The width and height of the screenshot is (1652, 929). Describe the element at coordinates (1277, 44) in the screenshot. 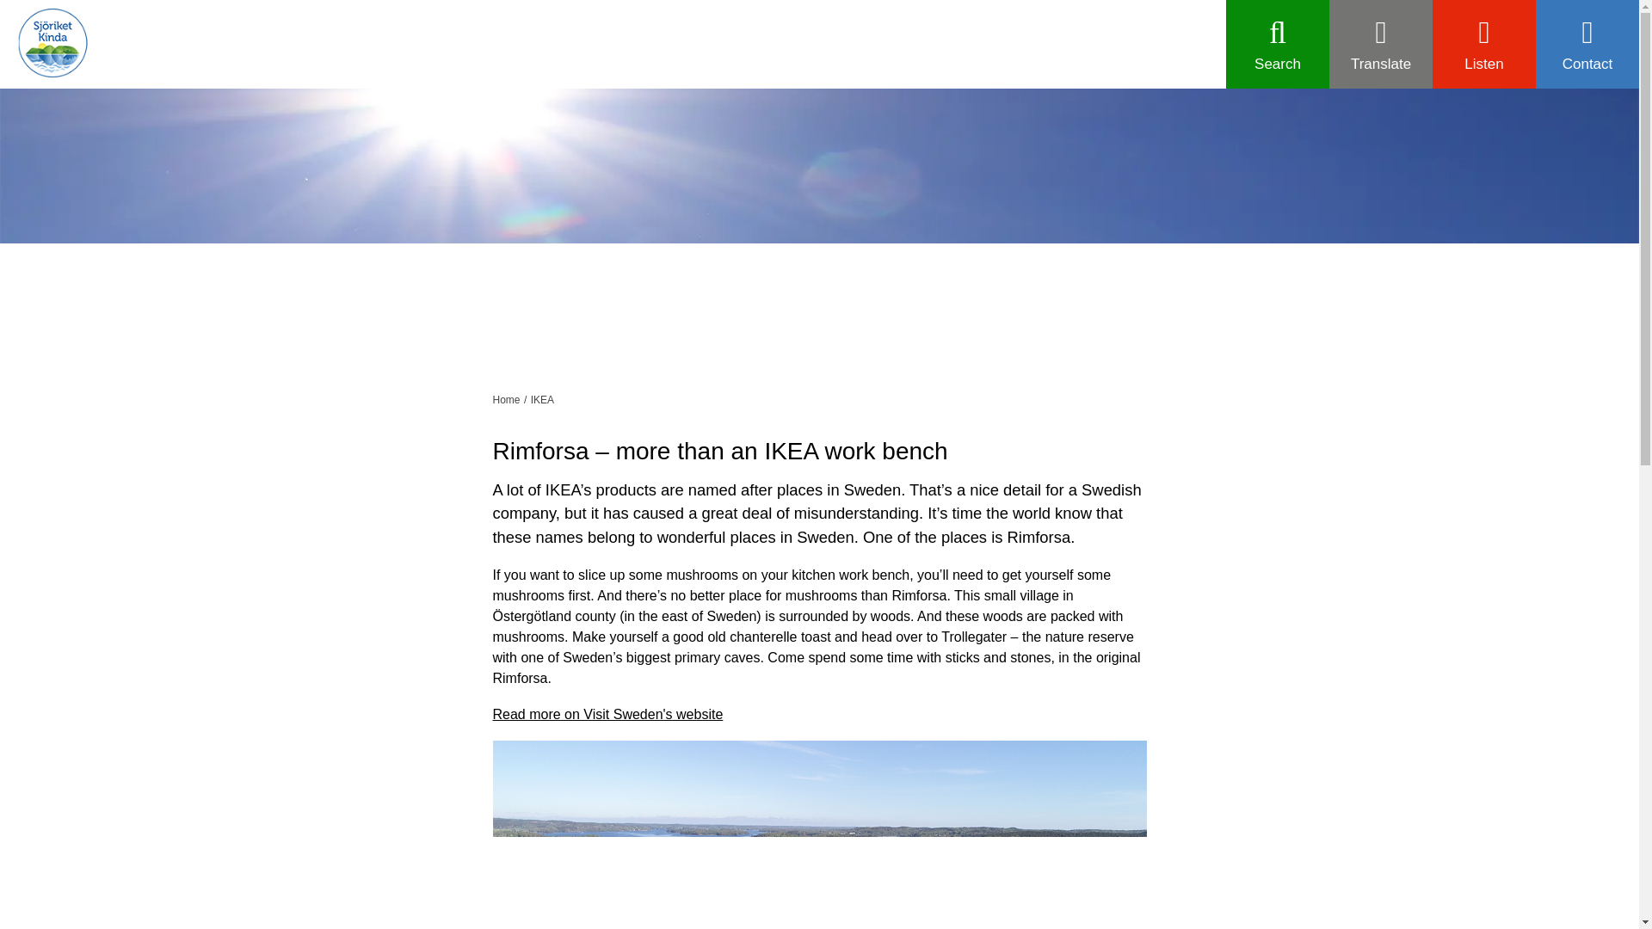

I see `Search` at that location.